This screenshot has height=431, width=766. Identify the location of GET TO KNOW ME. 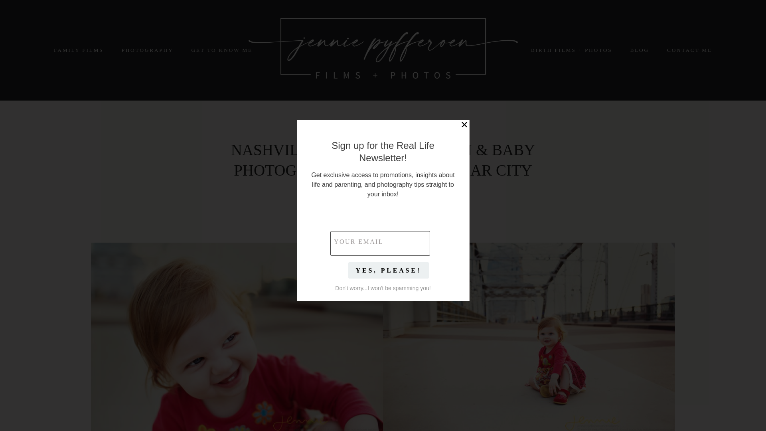
(221, 50).